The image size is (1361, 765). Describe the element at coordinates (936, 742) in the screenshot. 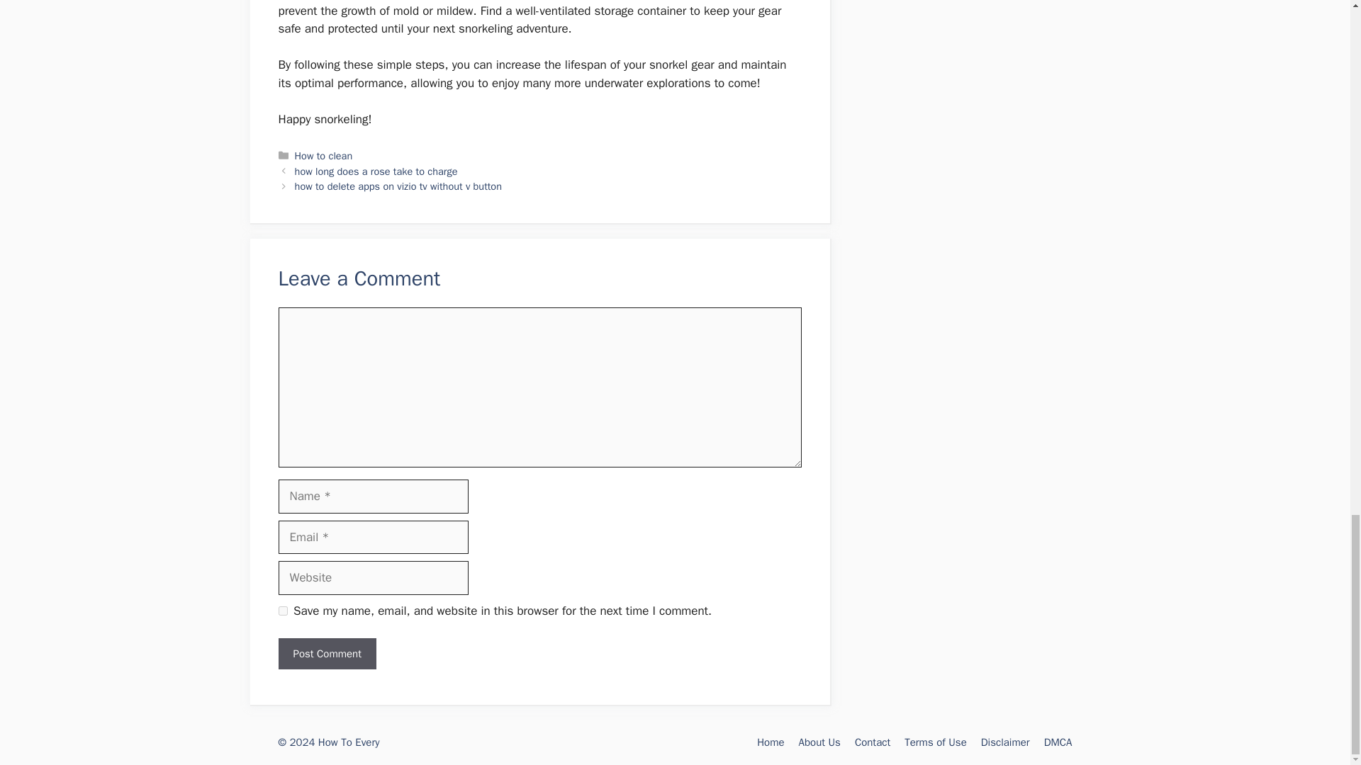

I see `Terms of Use` at that location.